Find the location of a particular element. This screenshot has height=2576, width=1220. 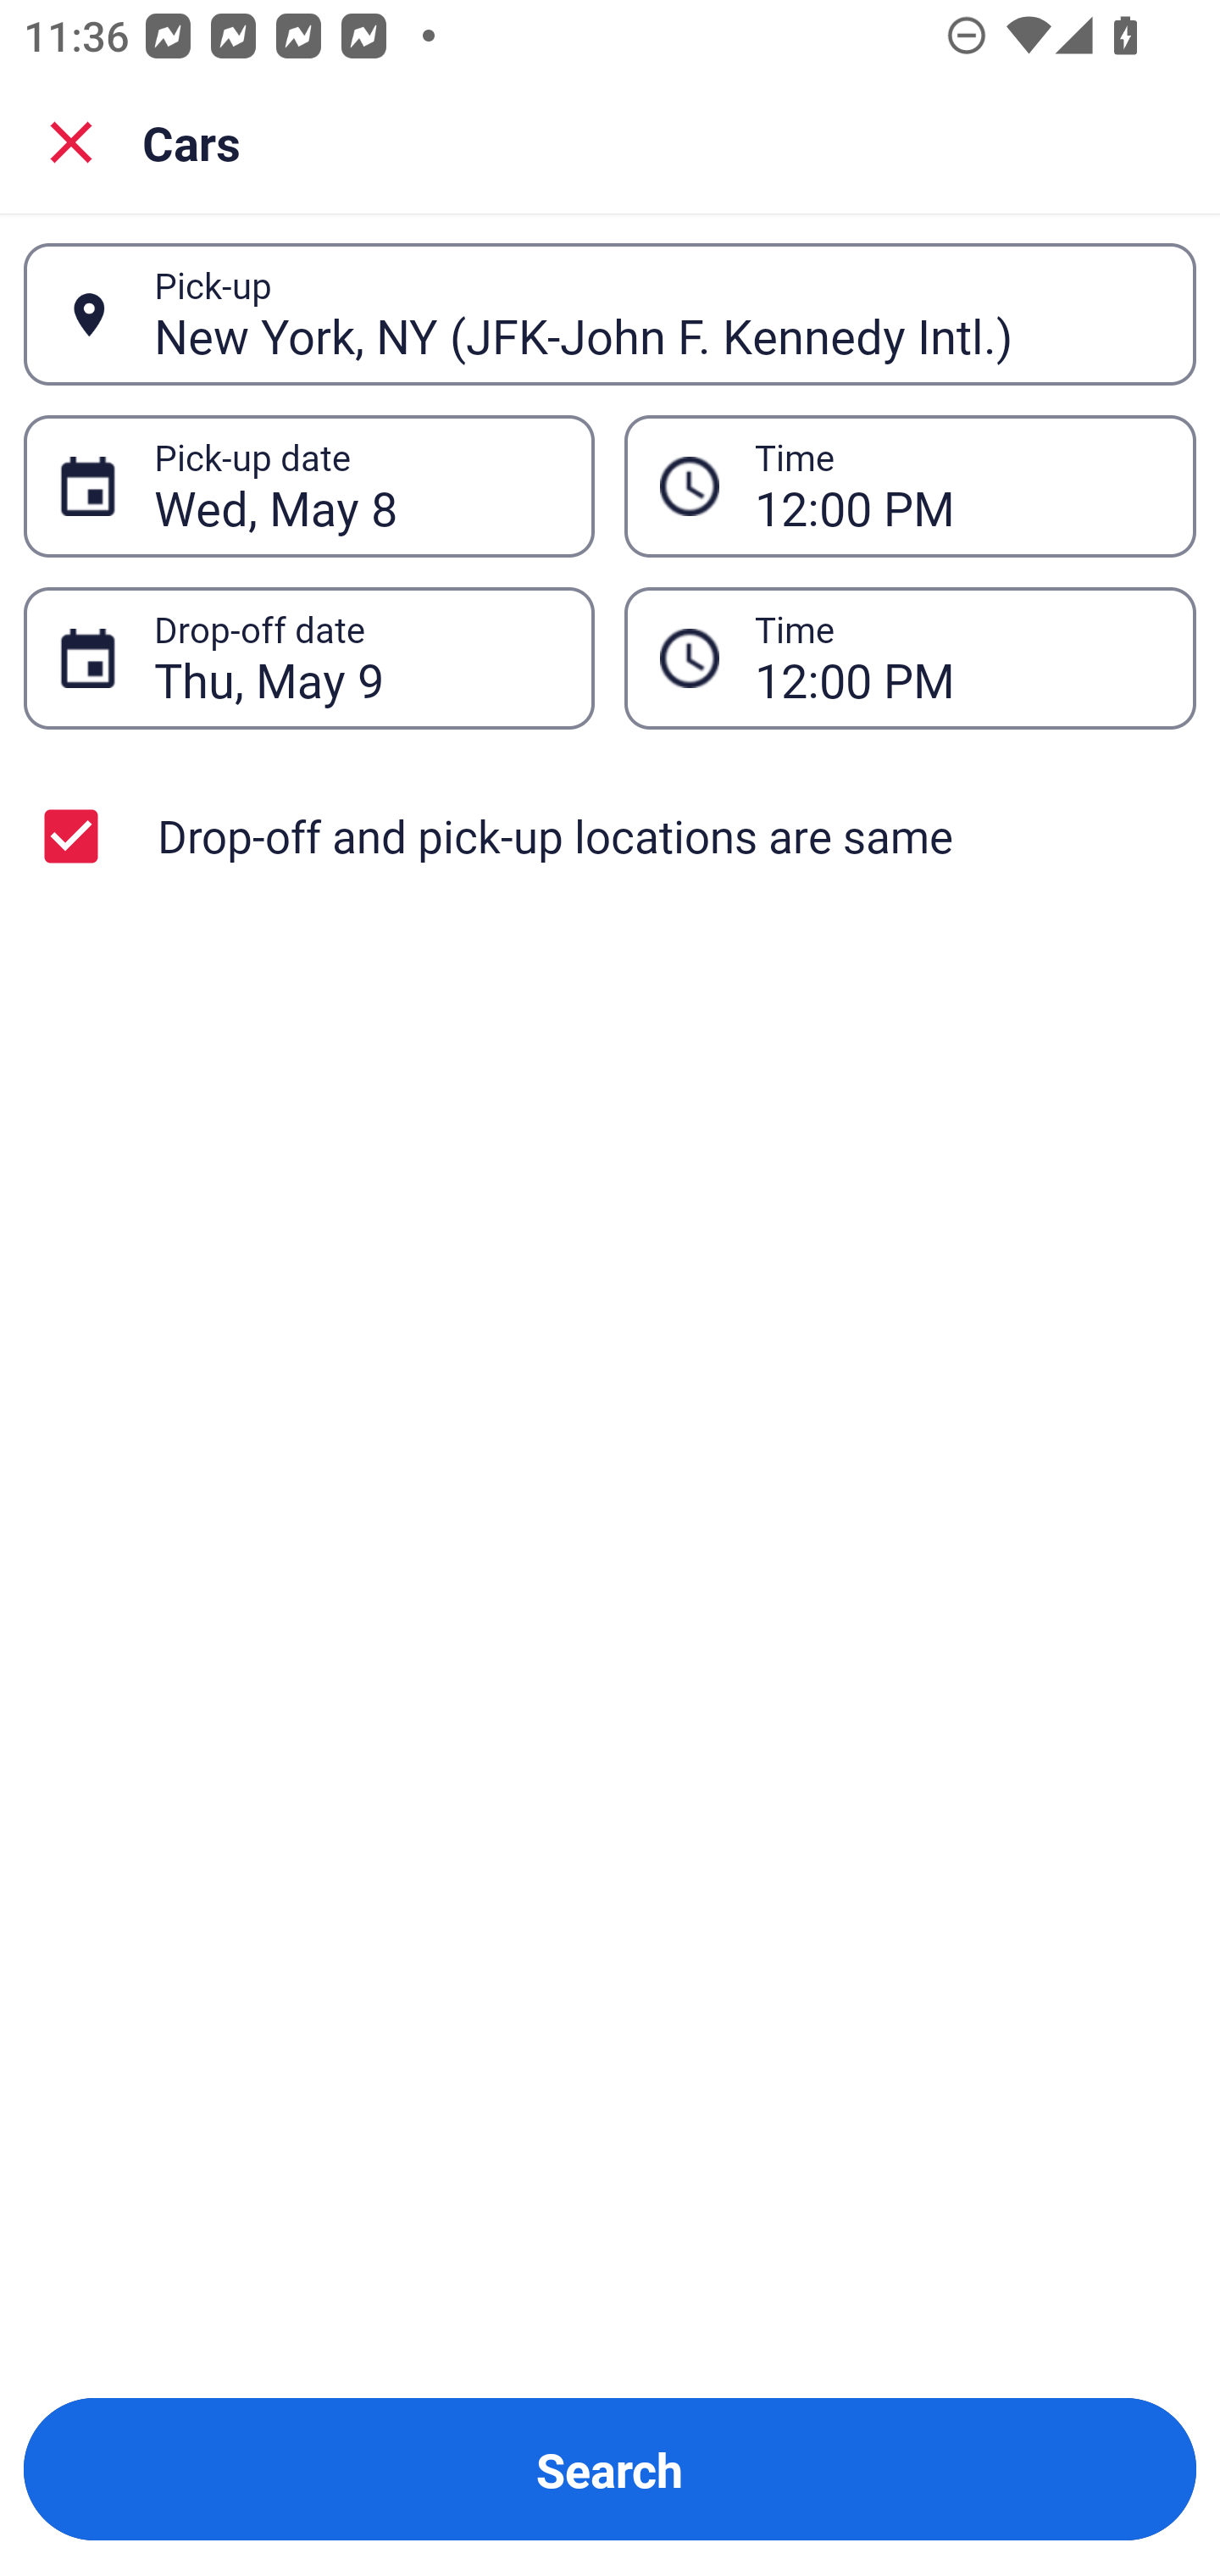

Thu, May 9 Drop-off date is located at coordinates (308, 658).